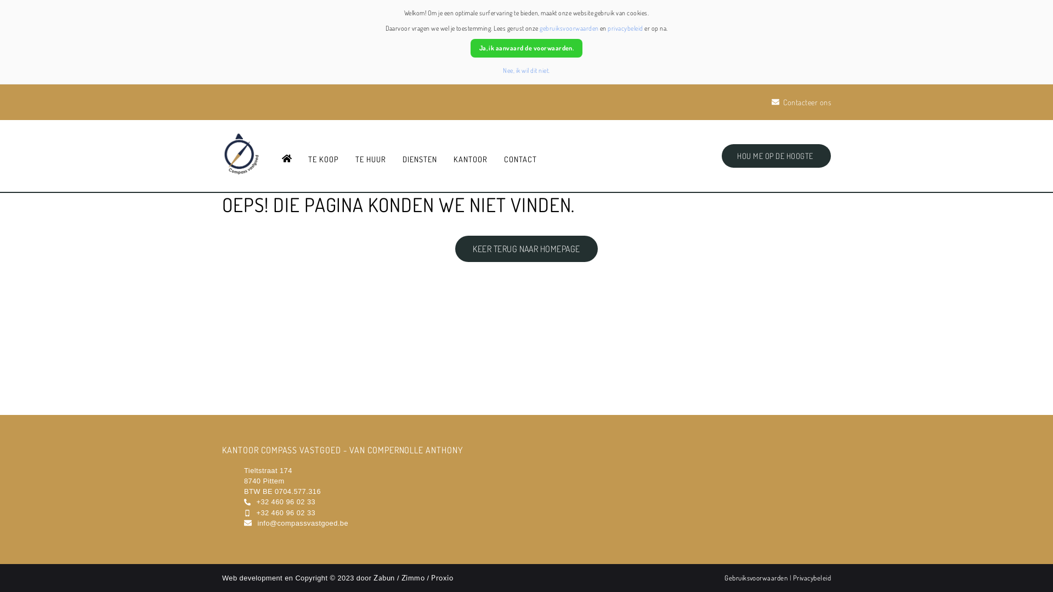 The width and height of the screenshot is (1053, 592). What do you see at coordinates (625, 29) in the screenshot?
I see `privacybeleid` at bounding box center [625, 29].